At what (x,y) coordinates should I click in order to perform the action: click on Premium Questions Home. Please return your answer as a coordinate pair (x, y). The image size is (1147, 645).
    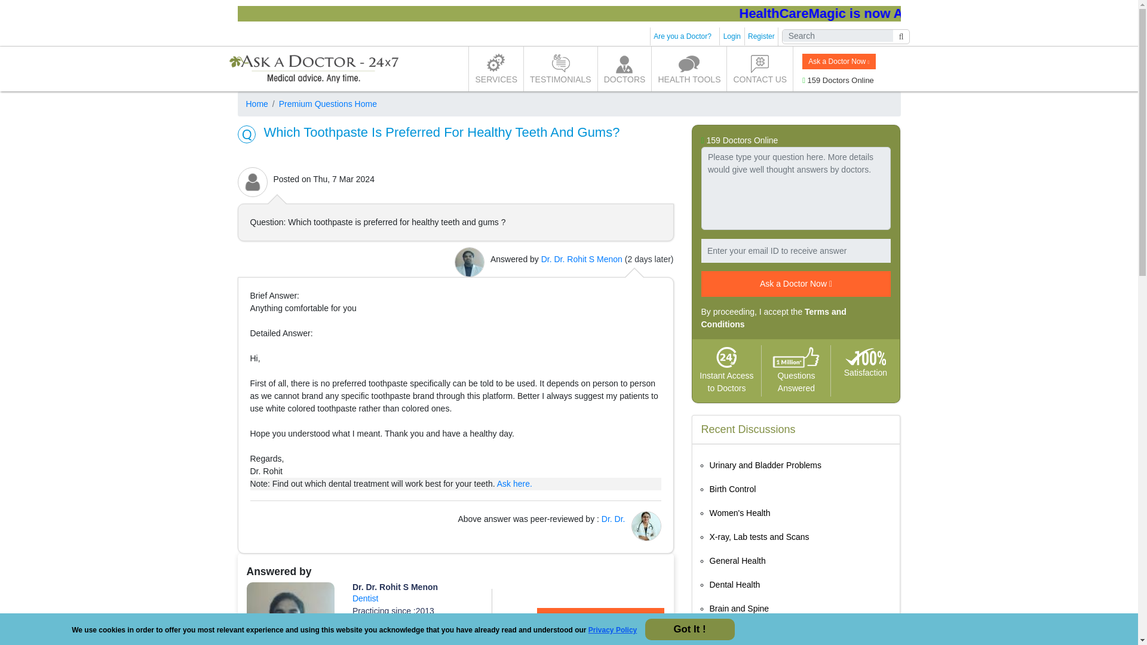
    Looking at the image, I should click on (323, 104).